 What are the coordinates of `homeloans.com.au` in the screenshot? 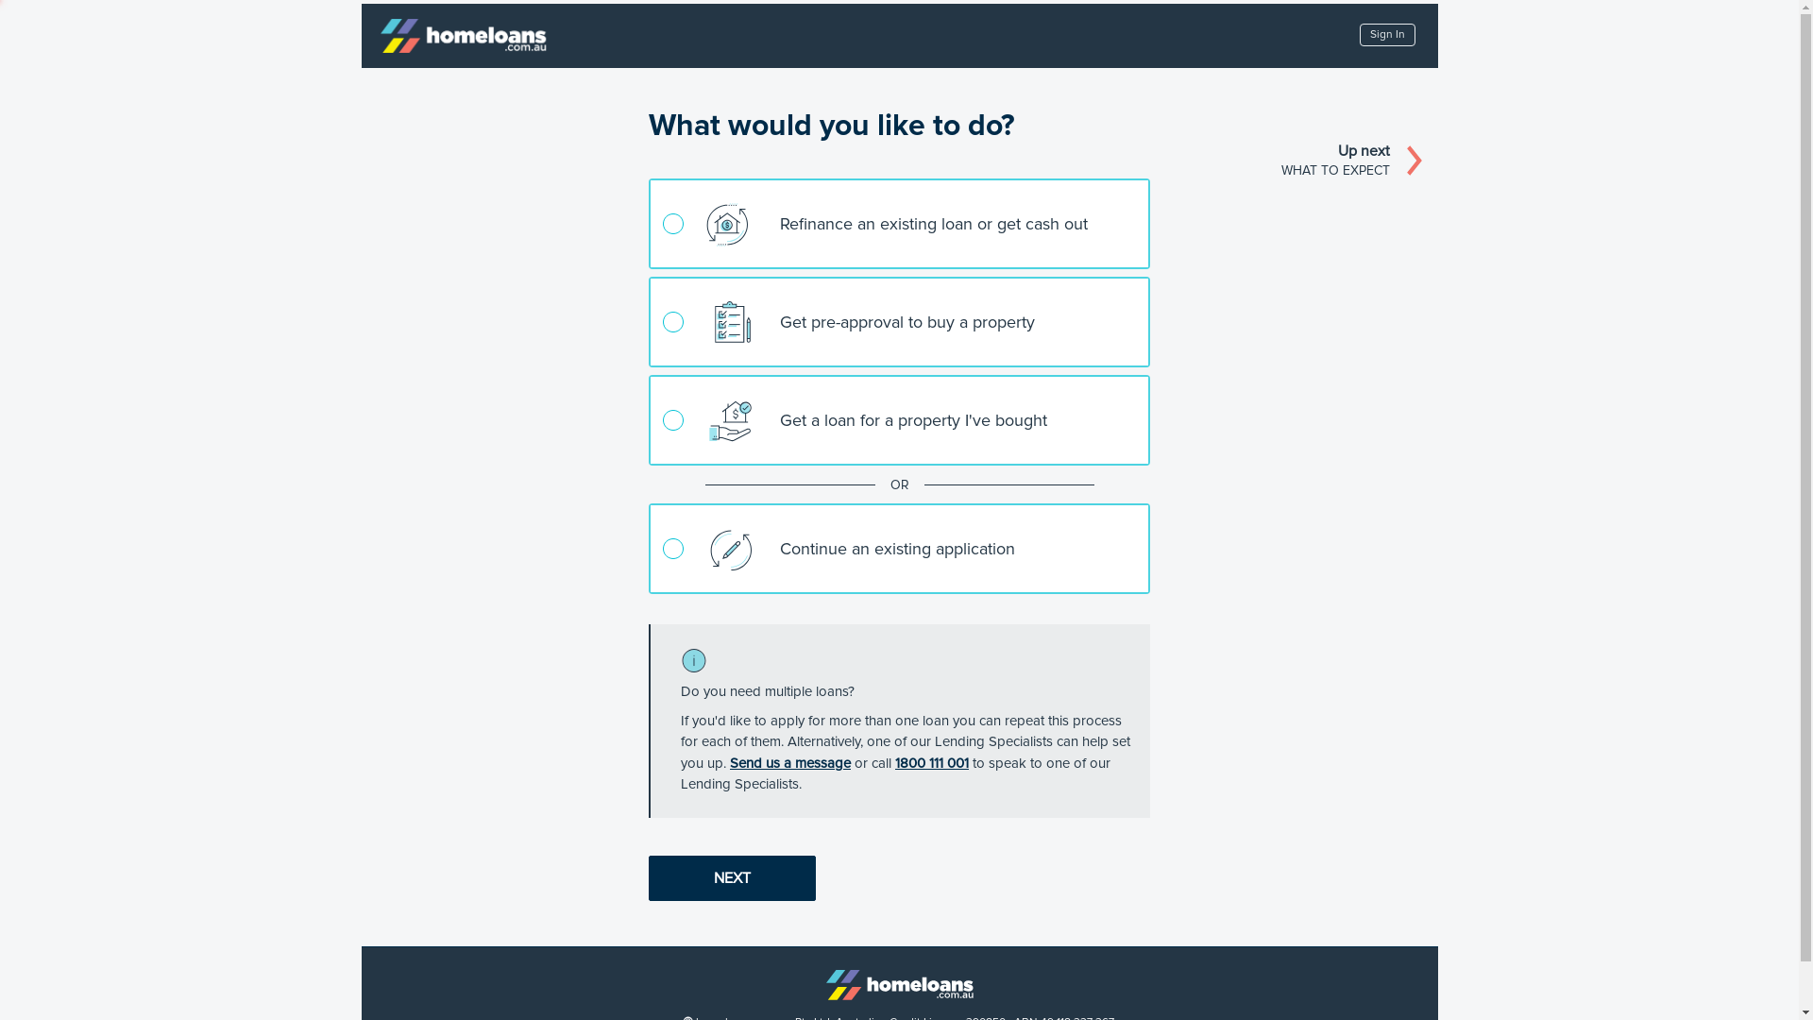 It's located at (899, 984).